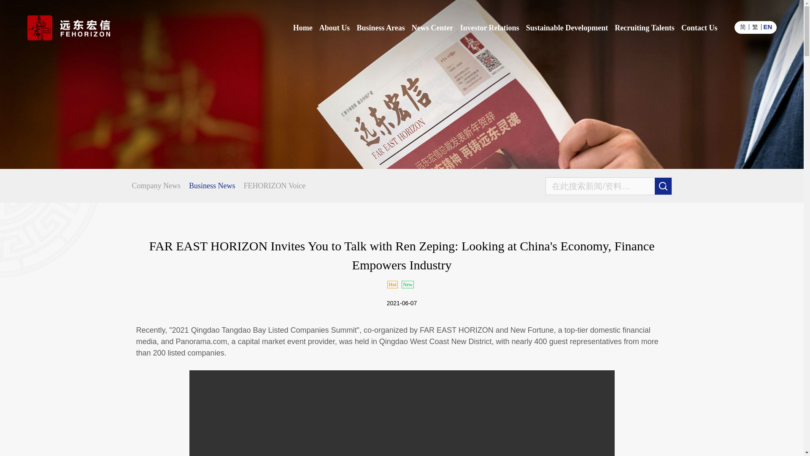 The height and width of the screenshot is (456, 810). What do you see at coordinates (489, 28) in the screenshot?
I see `Investor Relations` at bounding box center [489, 28].